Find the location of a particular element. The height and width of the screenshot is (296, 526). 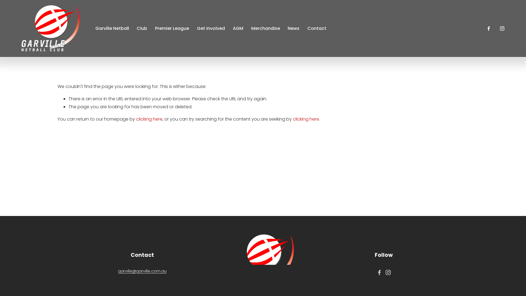

Merchandise is located at coordinates (266, 29).